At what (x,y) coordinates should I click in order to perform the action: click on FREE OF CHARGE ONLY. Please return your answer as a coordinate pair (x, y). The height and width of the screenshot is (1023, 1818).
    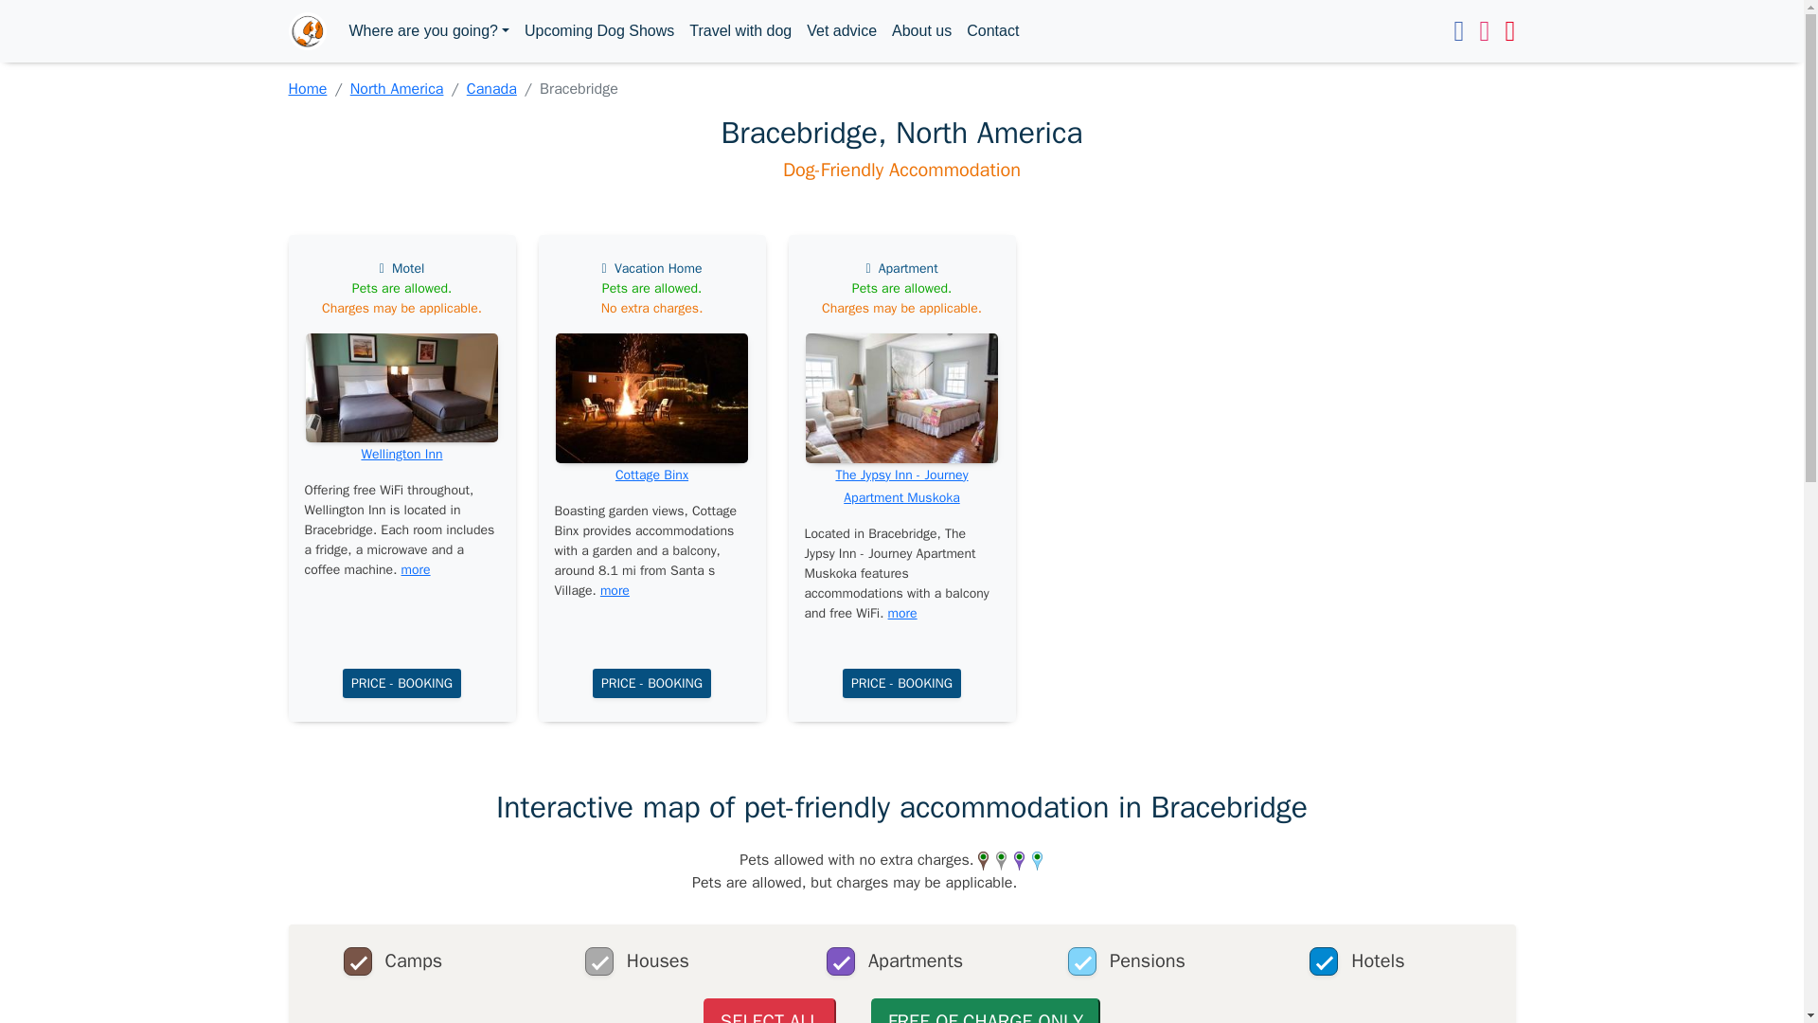
    Looking at the image, I should click on (985, 1011).